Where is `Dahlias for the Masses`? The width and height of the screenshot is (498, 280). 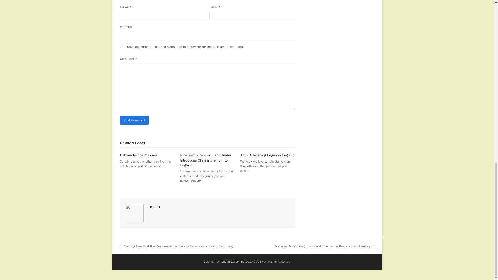 Dahlias for the Masses is located at coordinates (138, 155).